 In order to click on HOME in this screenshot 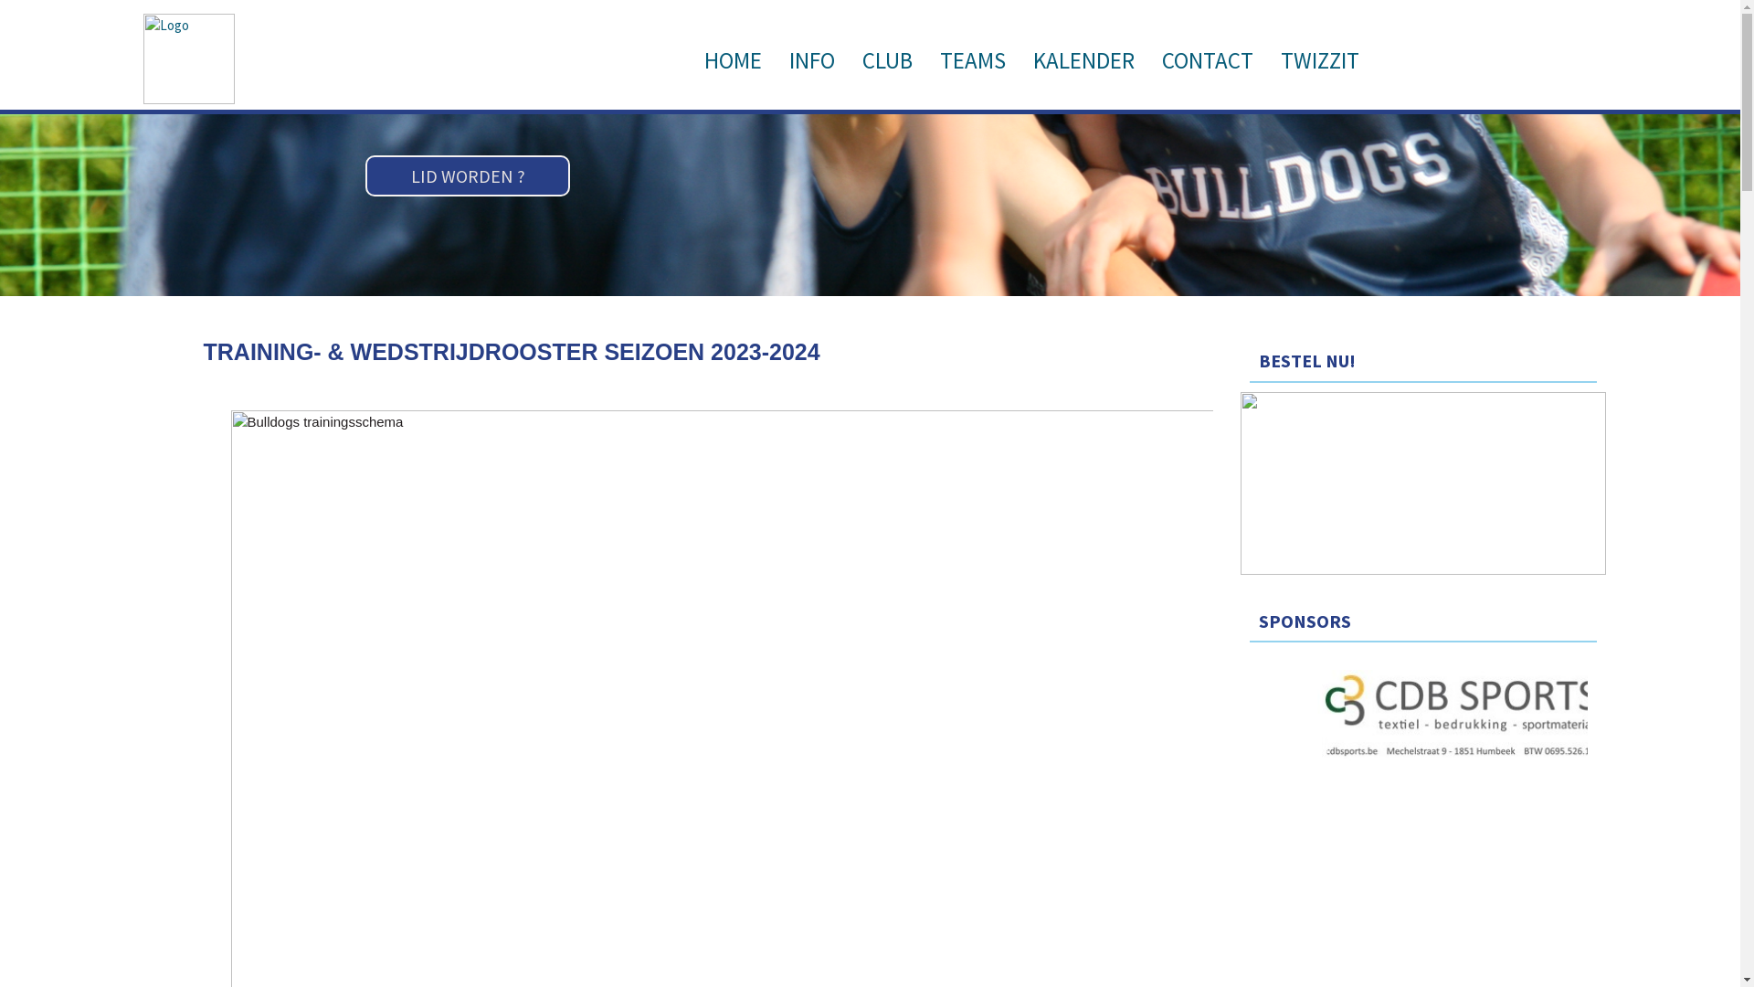, I will do `click(733, 60)`.